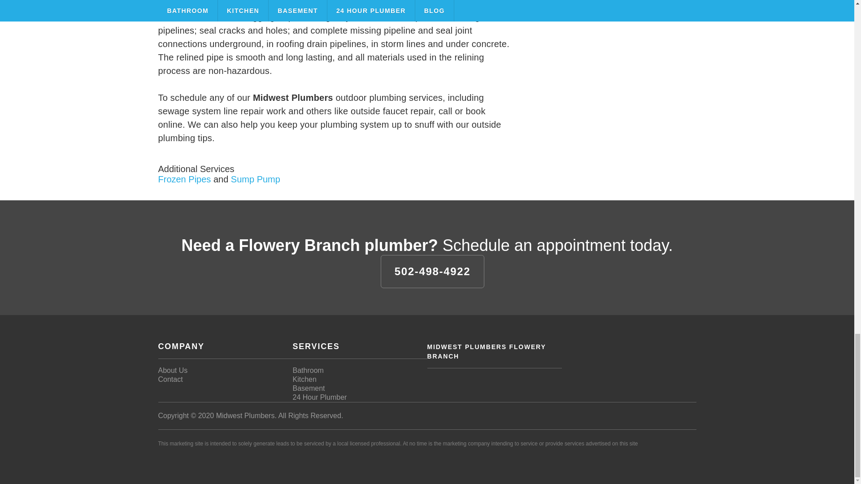  What do you see at coordinates (170, 379) in the screenshot?
I see `Contact` at bounding box center [170, 379].